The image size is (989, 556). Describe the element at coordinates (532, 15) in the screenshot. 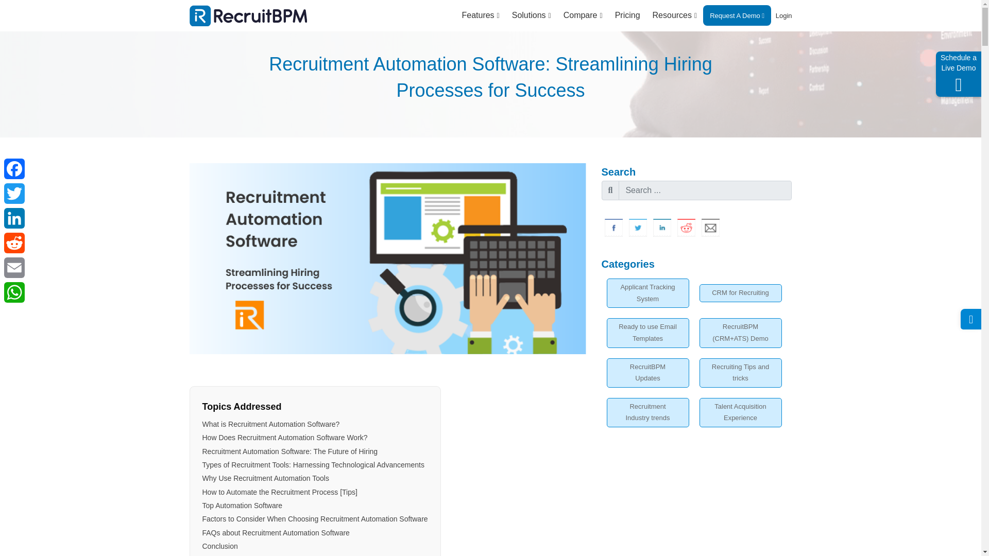

I see `Solutions` at that location.